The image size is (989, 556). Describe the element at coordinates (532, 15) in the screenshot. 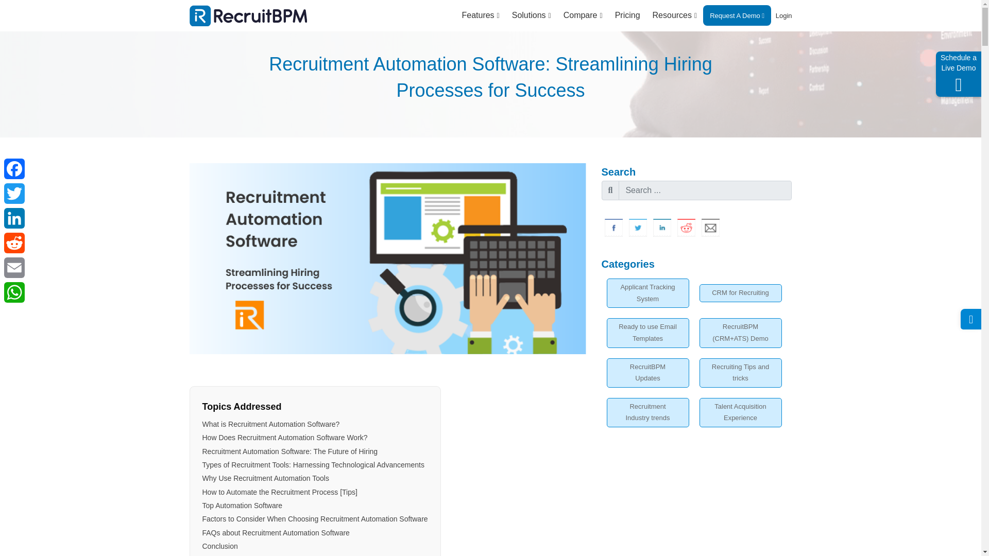

I see `Solutions` at that location.